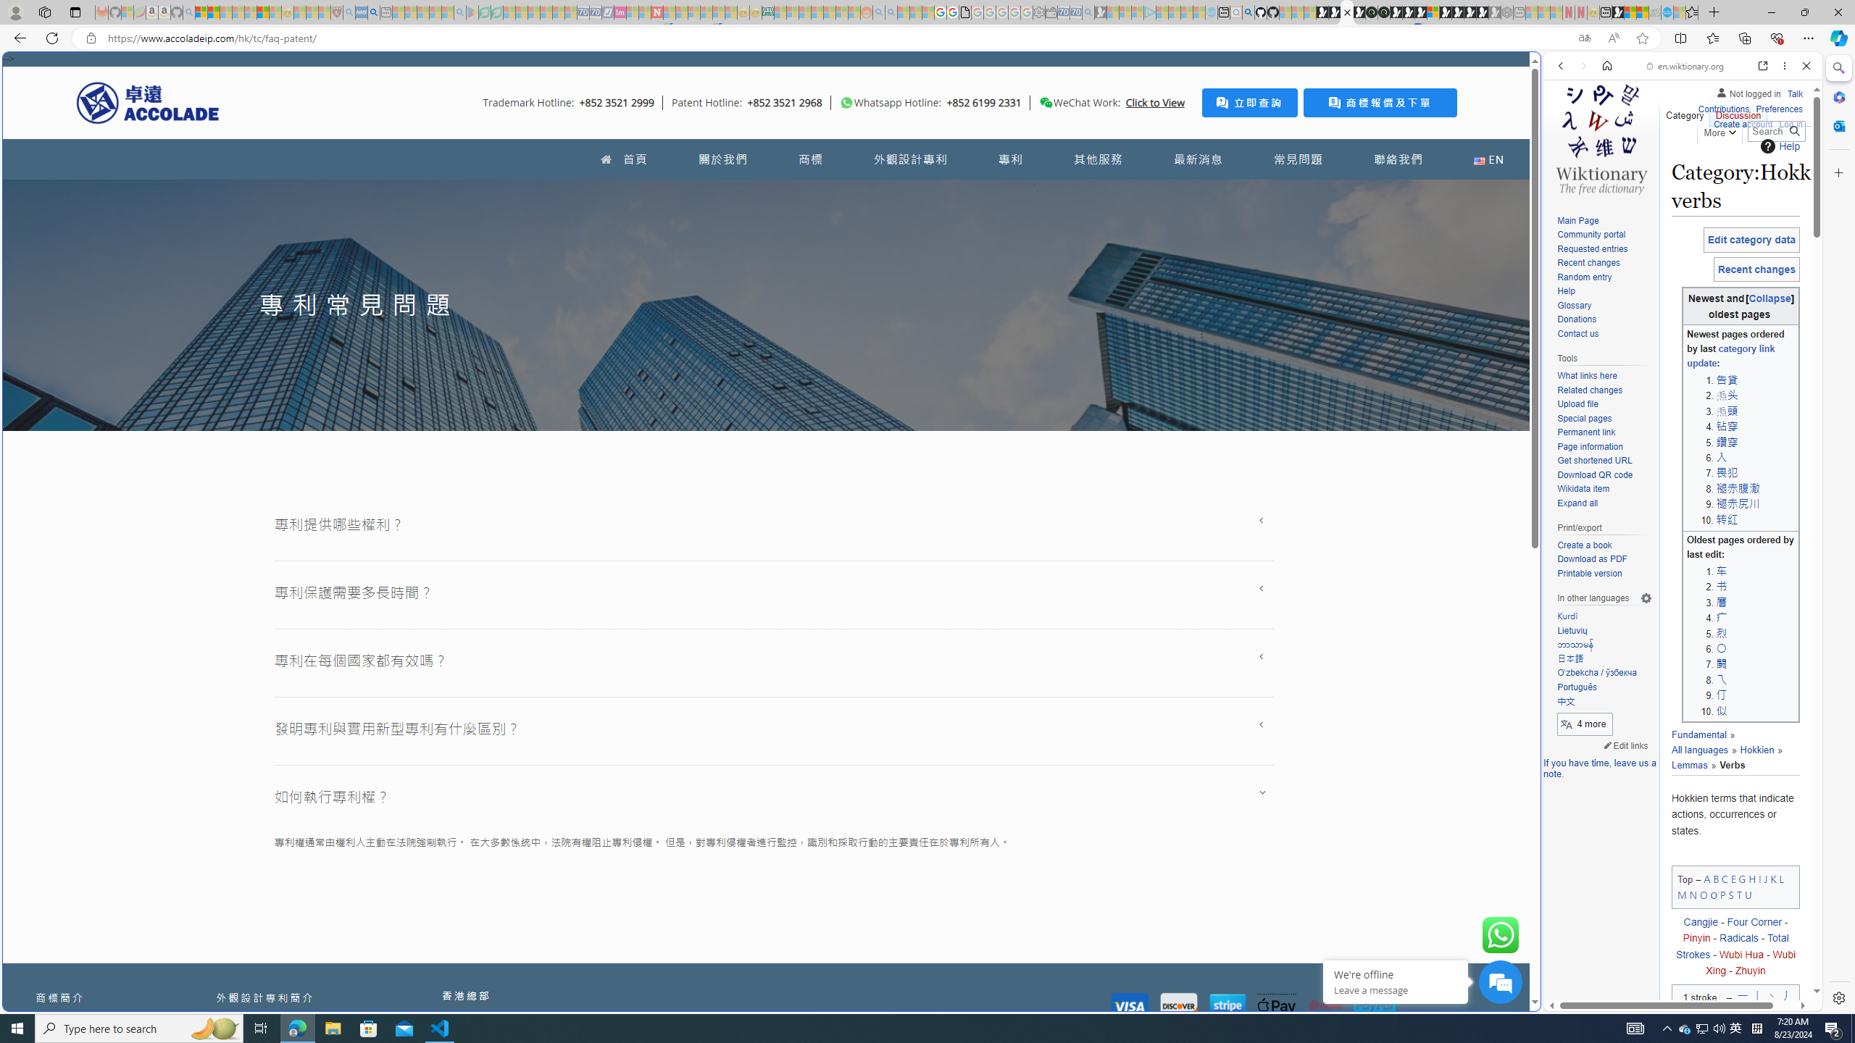 Image resolution: width=1855 pixels, height=1043 pixels. Describe the element at coordinates (1488, 159) in the screenshot. I see `EN` at that location.